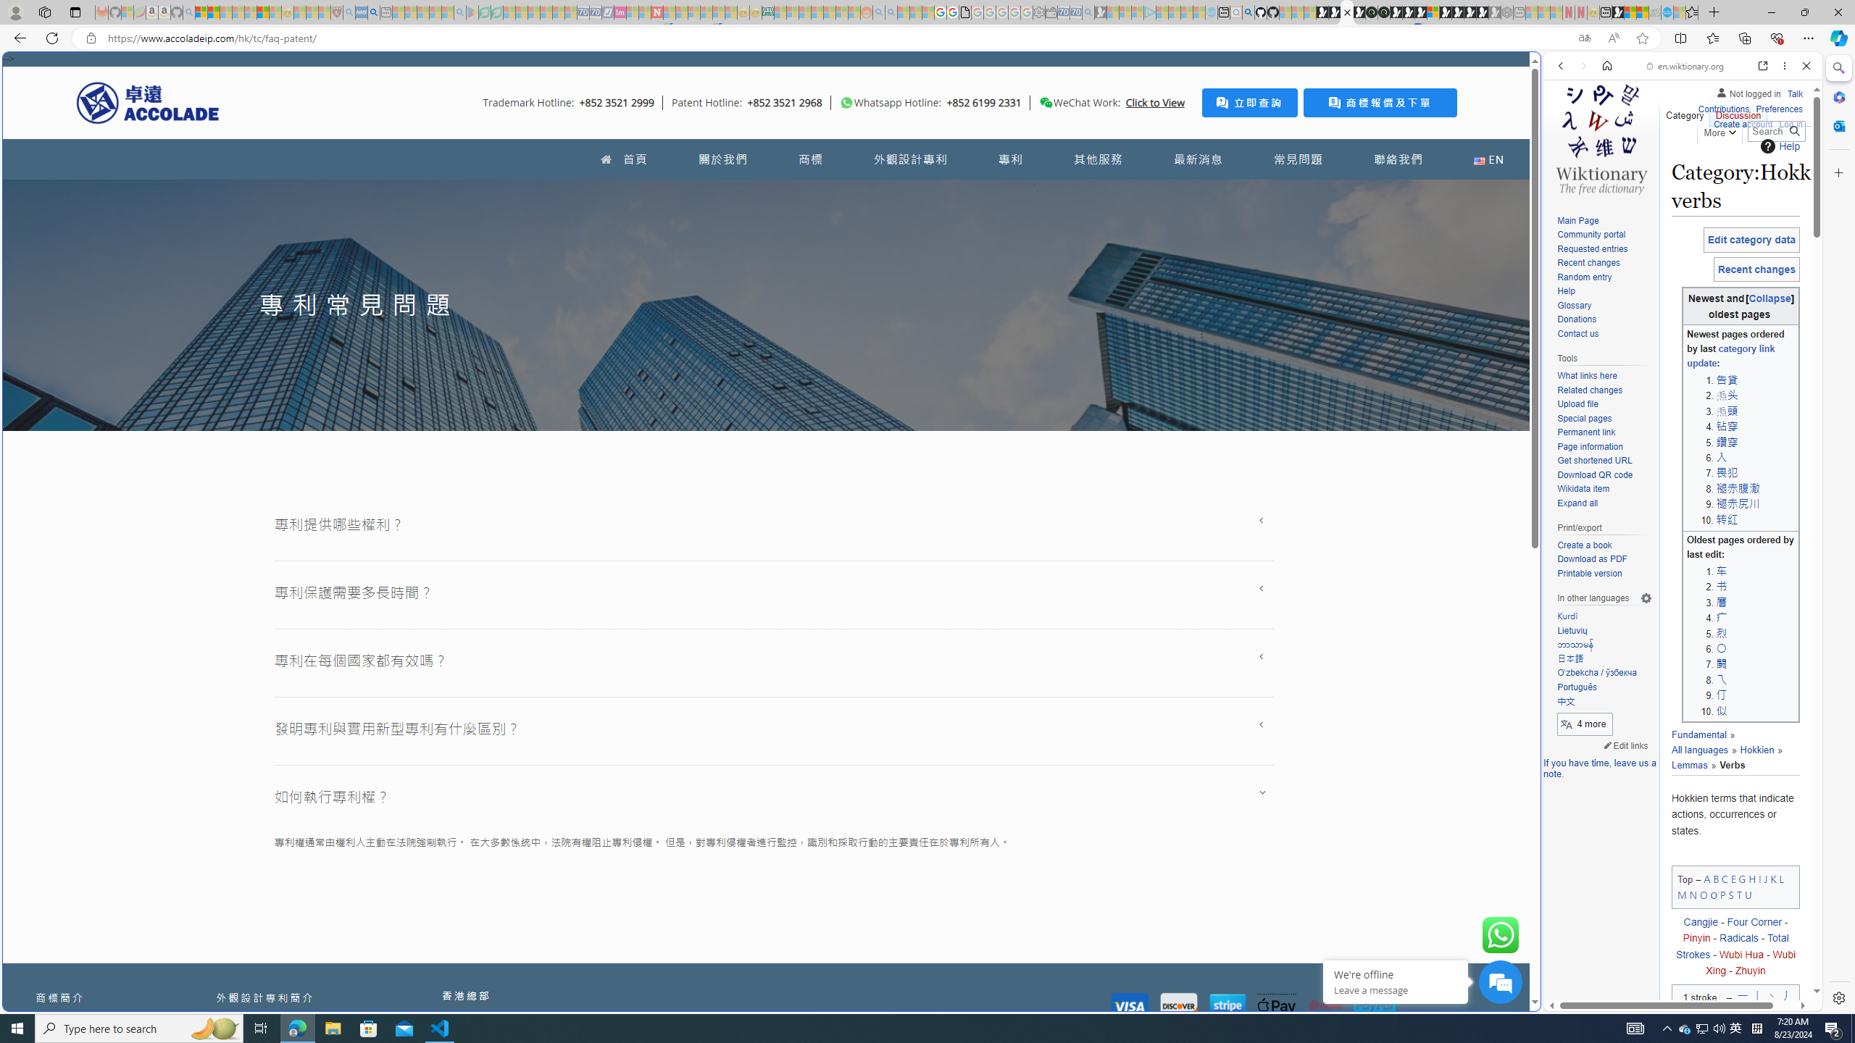 Image resolution: width=1855 pixels, height=1043 pixels. Describe the element at coordinates (1488, 159) in the screenshot. I see `EN` at that location.